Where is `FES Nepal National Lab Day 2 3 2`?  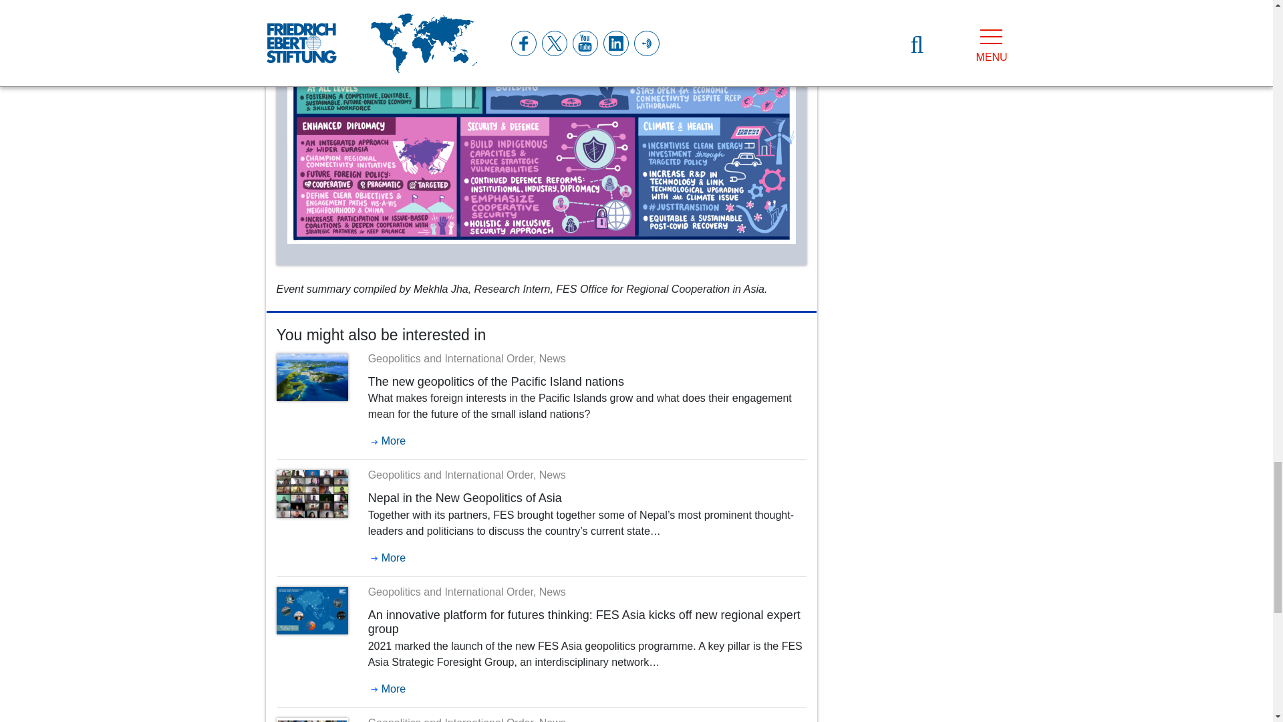 FES Nepal National Lab Day 2 3 2 is located at coordinates (312, 493).